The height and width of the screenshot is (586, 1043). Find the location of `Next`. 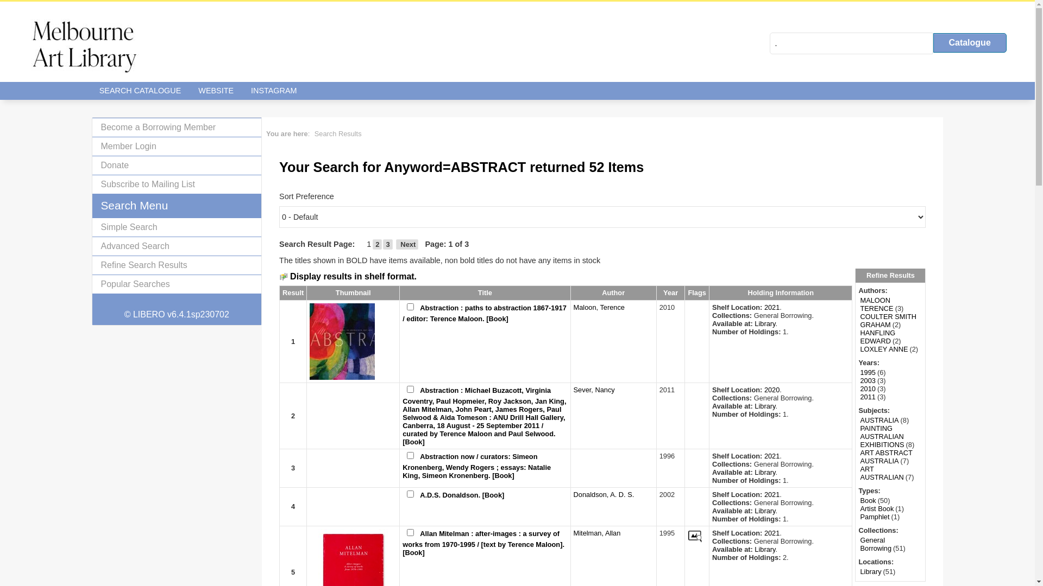

Next is located at coordinates (407, 244).